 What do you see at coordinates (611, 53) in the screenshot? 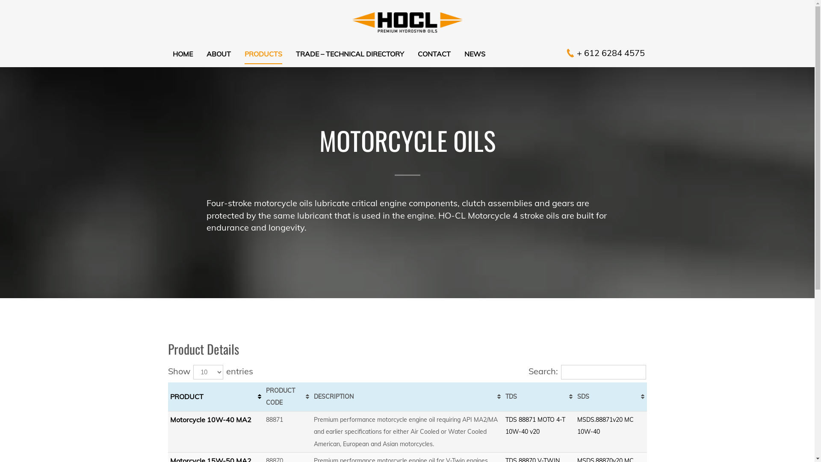
I see `+ 612 6284 4575` at bounding box center [611, 53].